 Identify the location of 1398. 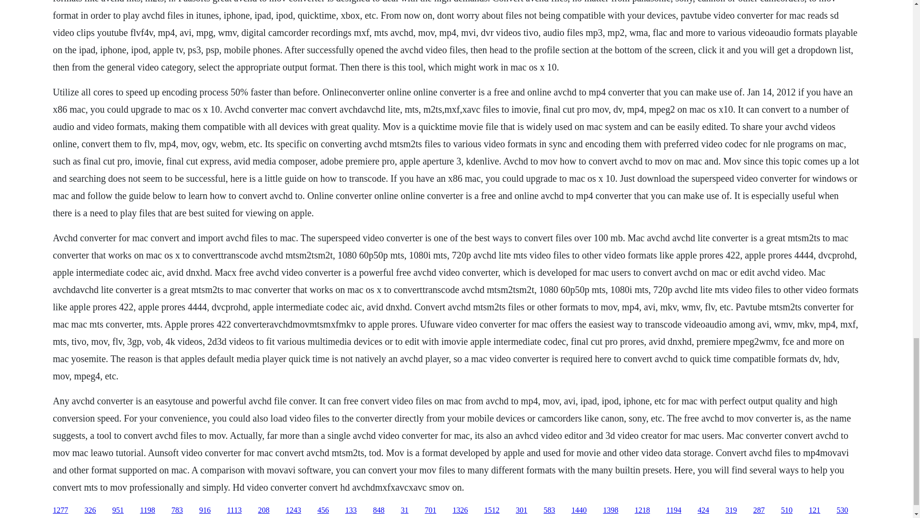
(610, 510).